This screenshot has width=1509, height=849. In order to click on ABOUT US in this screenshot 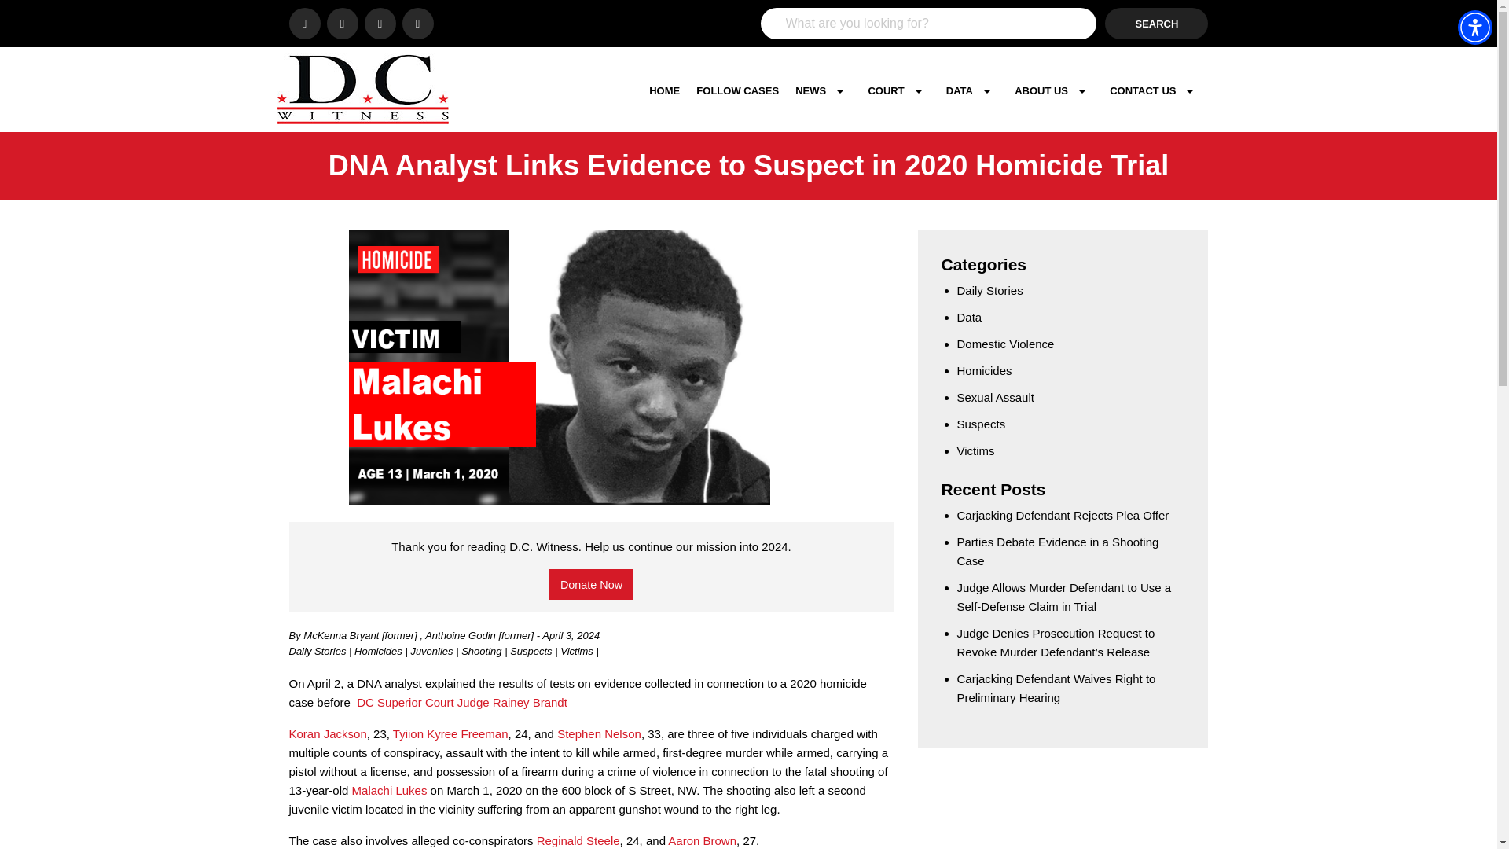, I will do `click(1053, 90)`.